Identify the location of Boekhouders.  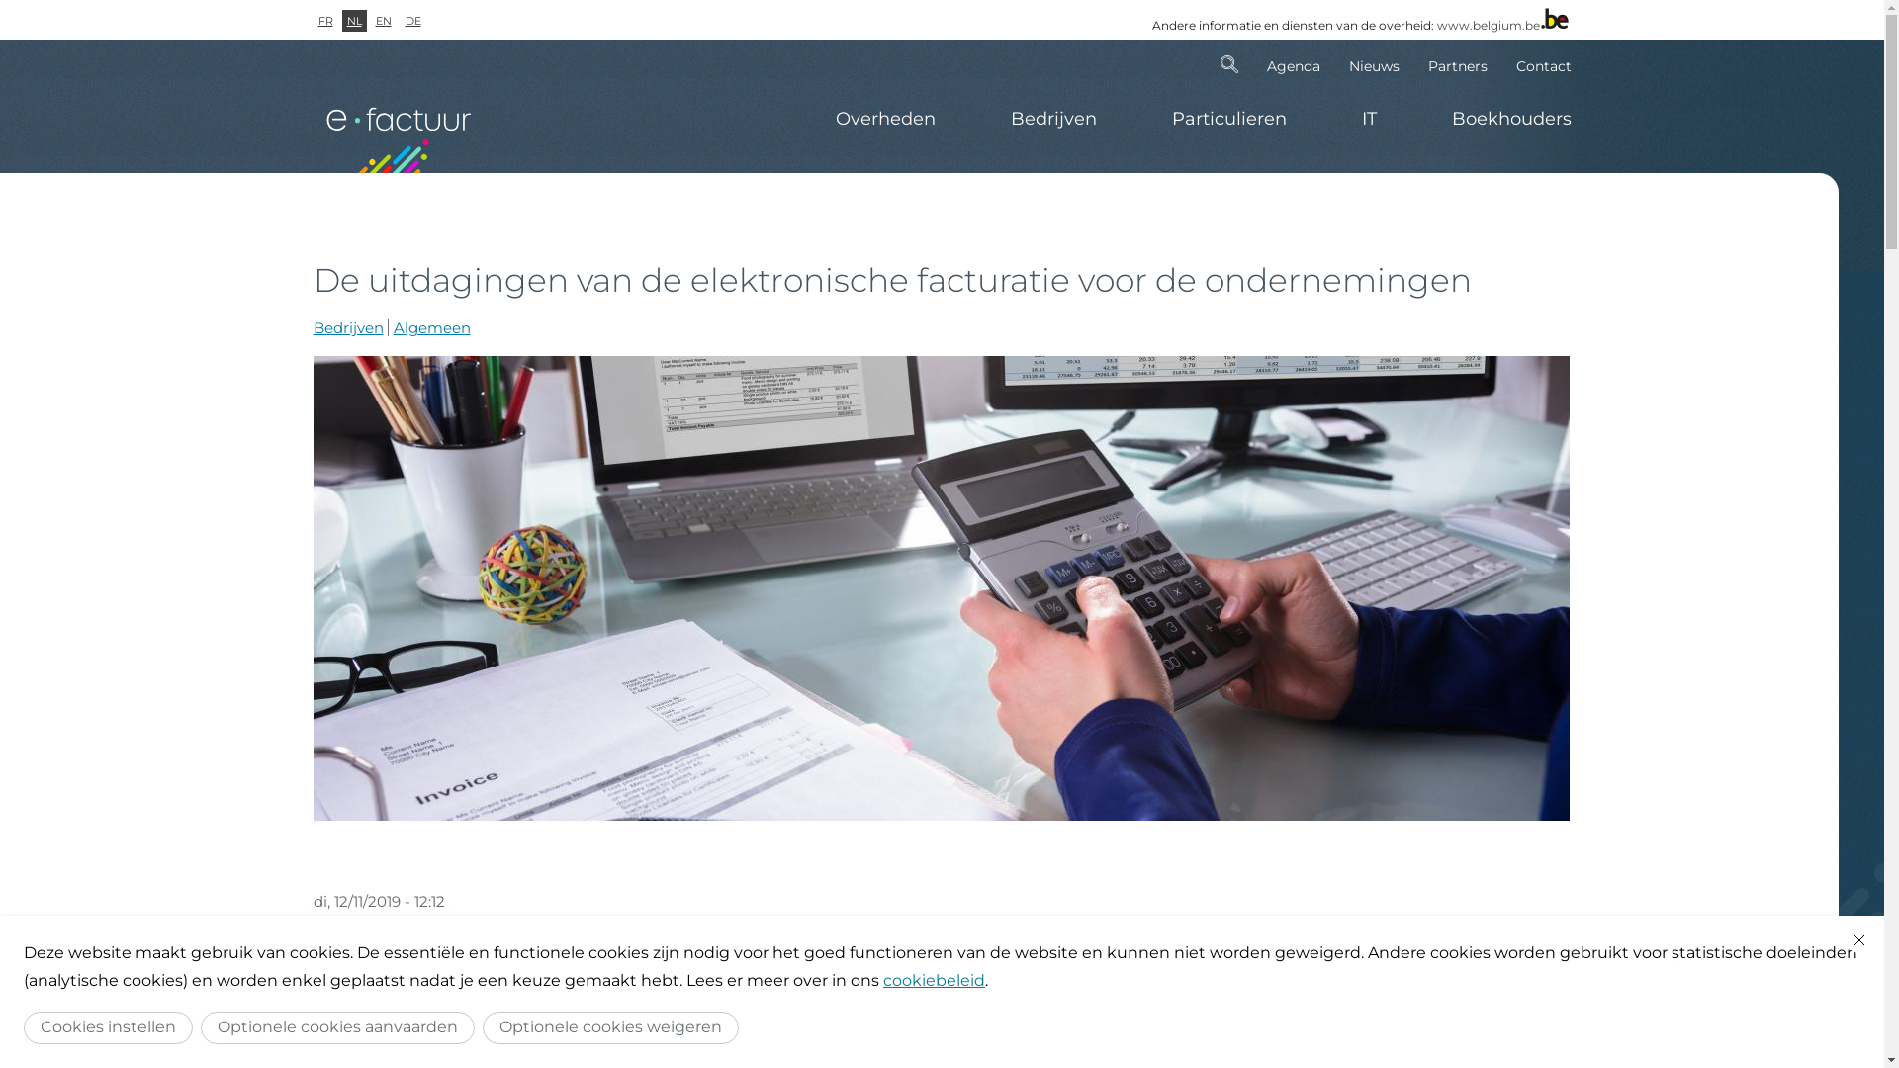
(1493, 119).